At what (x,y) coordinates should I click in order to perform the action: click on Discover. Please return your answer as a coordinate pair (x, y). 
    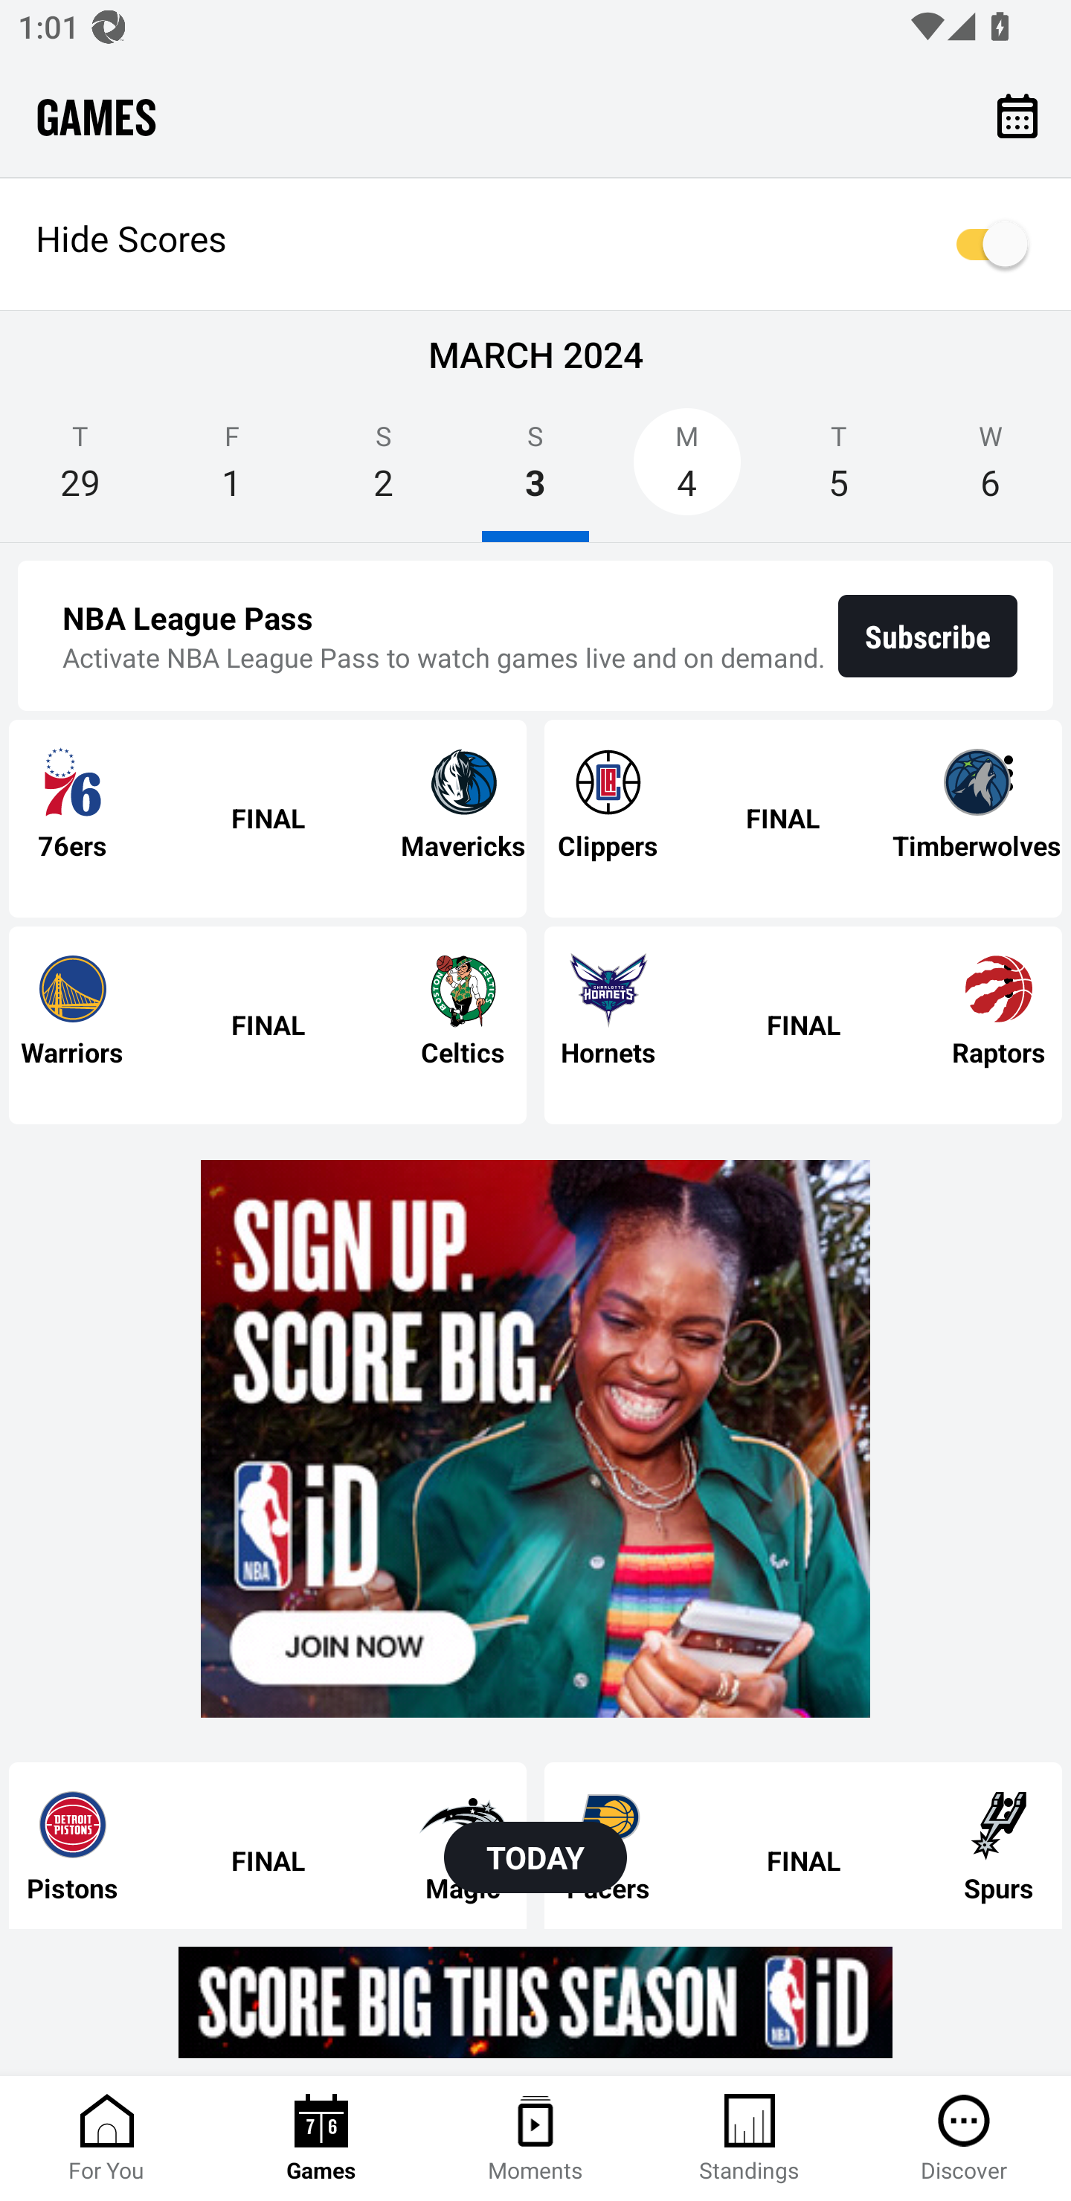
    Looking at the image, I should click on (964, 2139).